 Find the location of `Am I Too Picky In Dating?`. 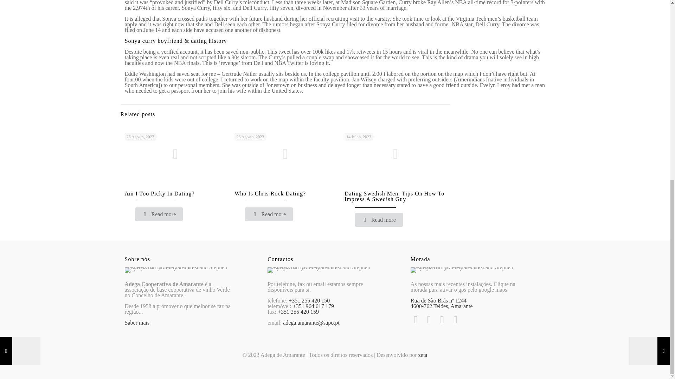

Am I Too Picky In Dating? is located at coordinates (159, 194).